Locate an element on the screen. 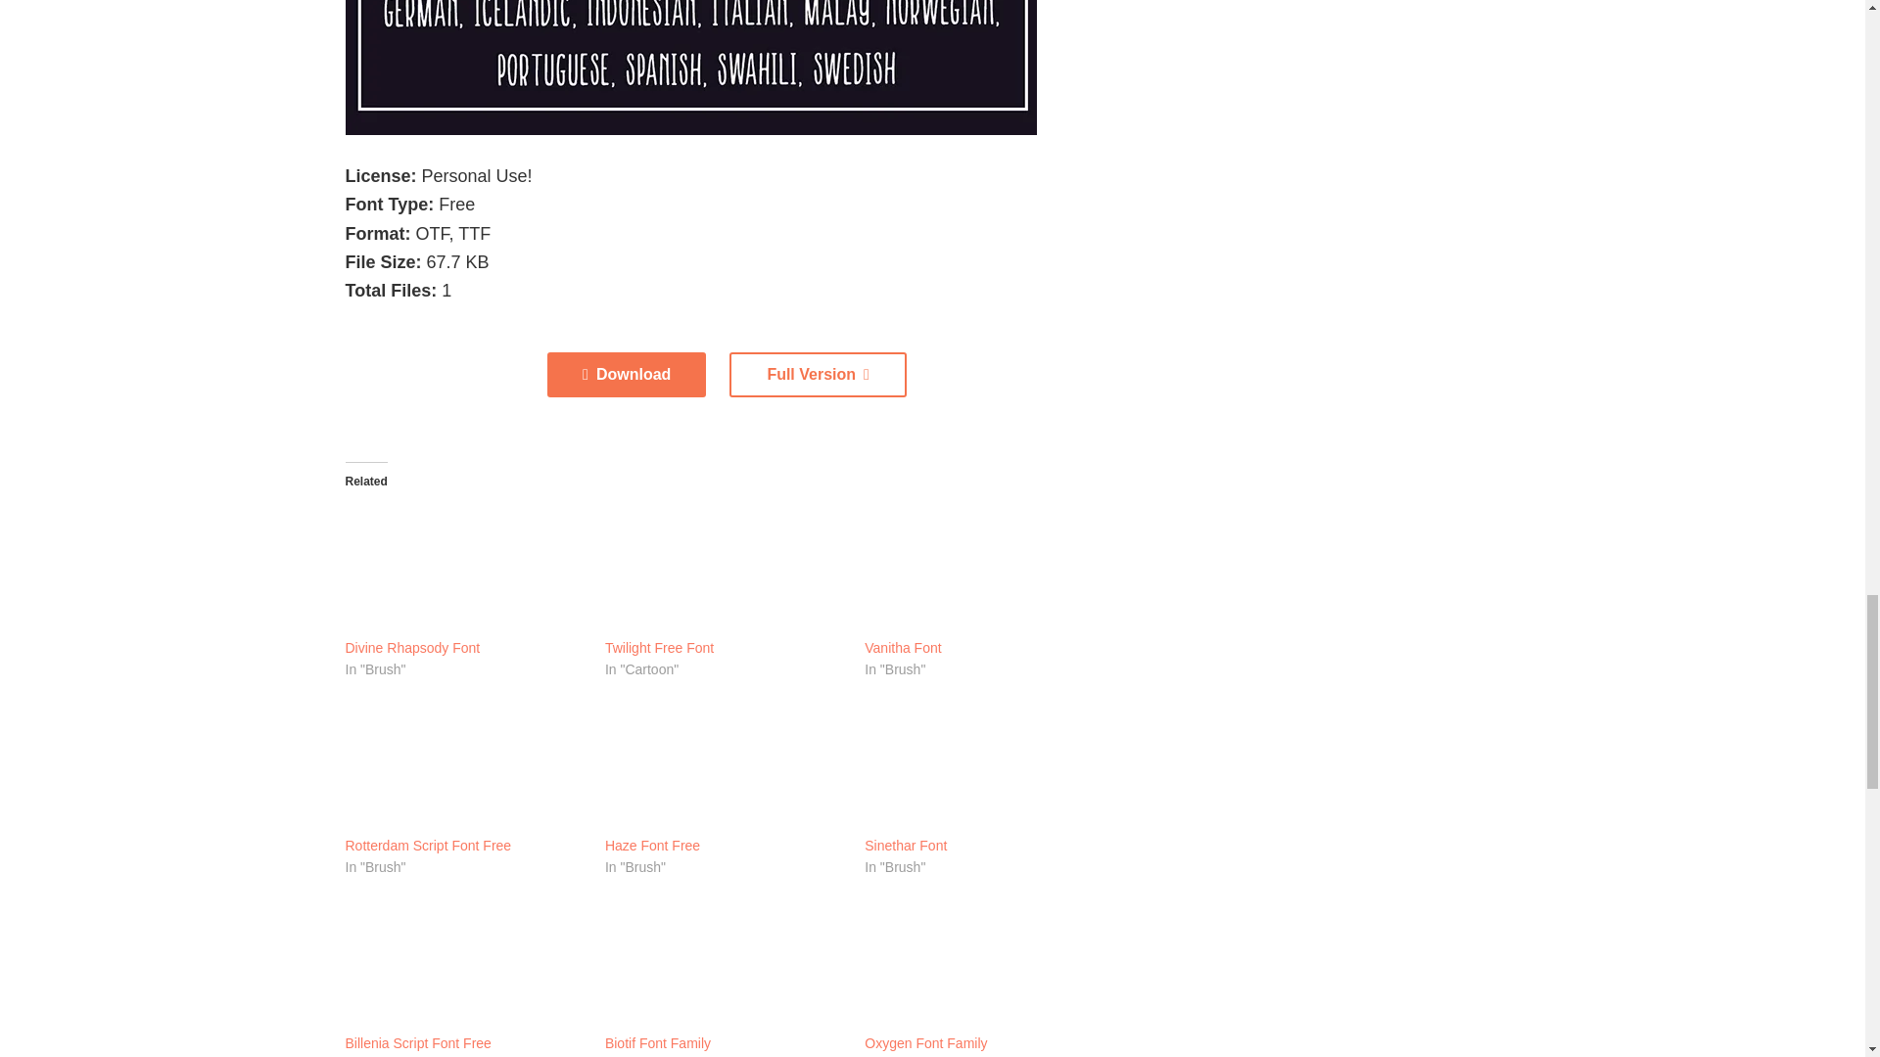 The width and height of the screenshot is (1880, 1057). Billenia Script Font Free is located at coordinates (464, 963).